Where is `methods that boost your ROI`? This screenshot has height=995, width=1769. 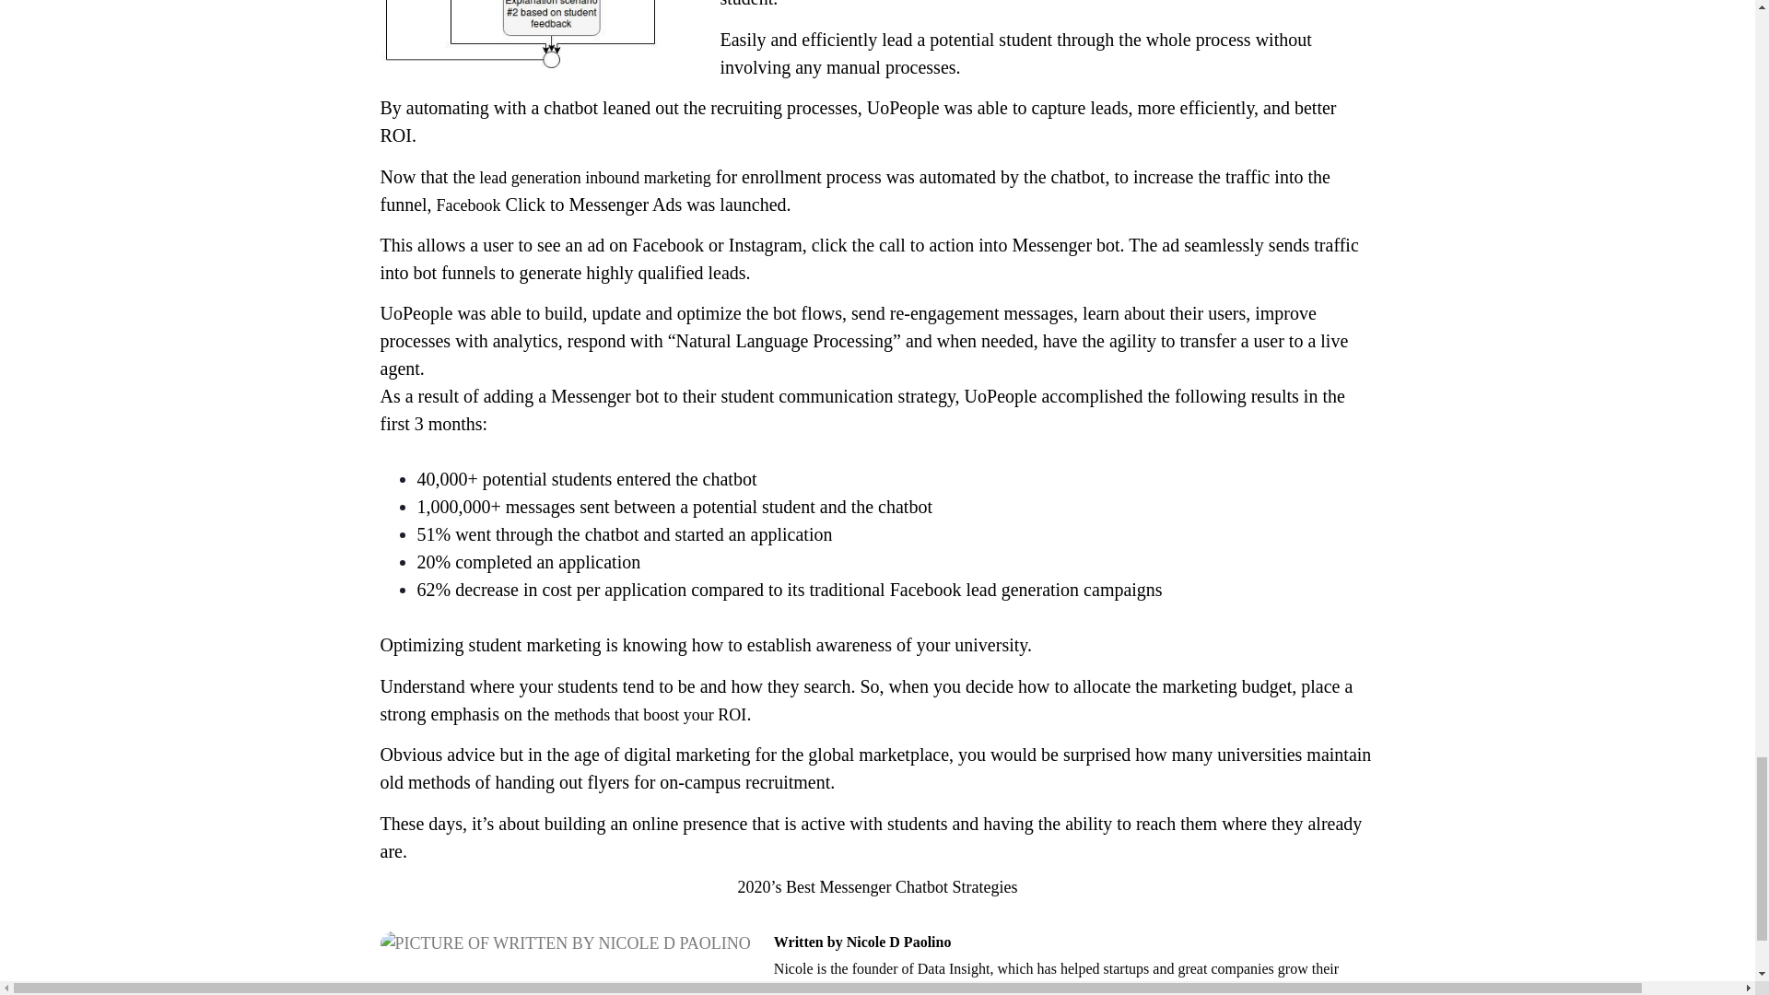
methods that boost your ROI is located at coordinates (650, 715).